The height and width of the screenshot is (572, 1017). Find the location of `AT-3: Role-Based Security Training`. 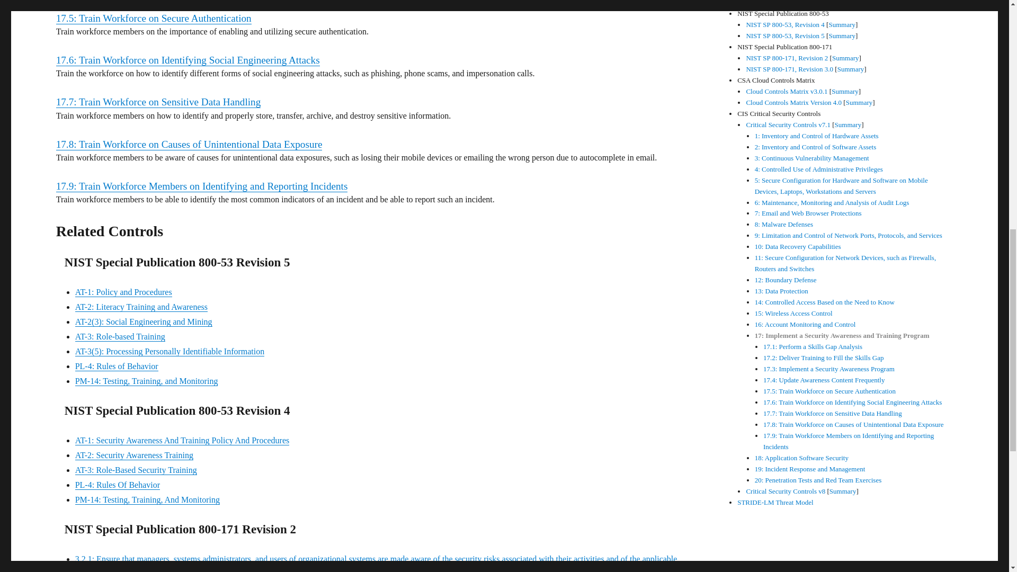

AT-3: Role-Based Security Training is located at coordinates (136, 470).